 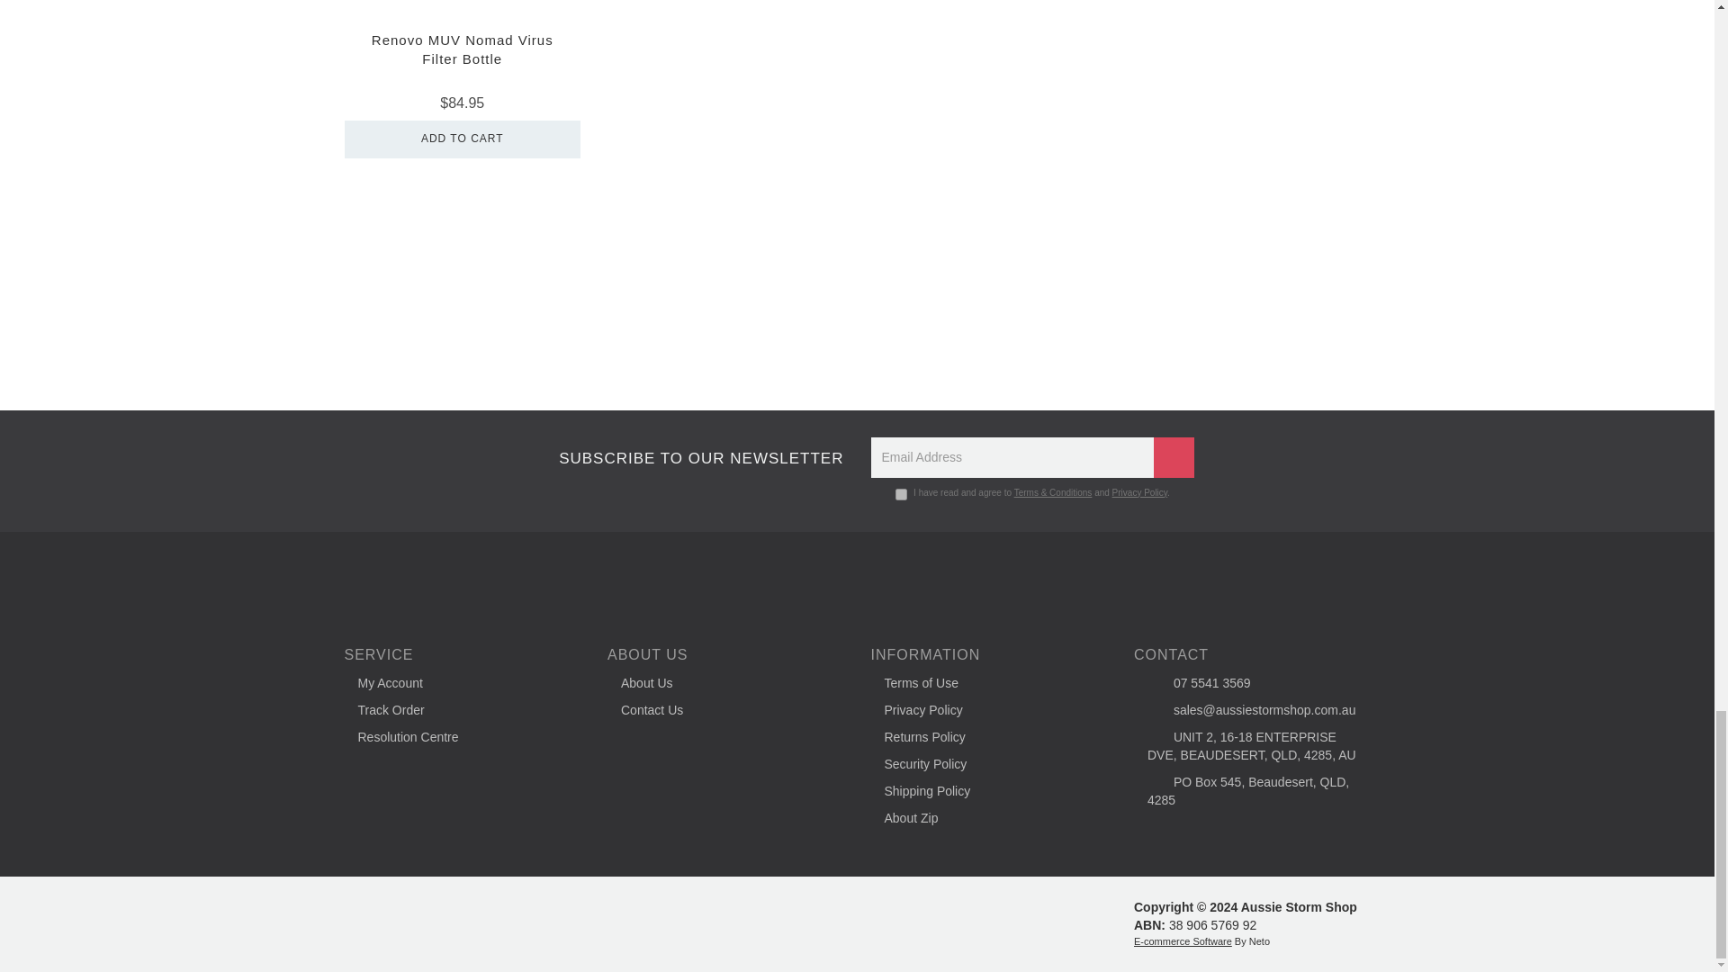 I want to click on Email us, so click(x=771, y=585).